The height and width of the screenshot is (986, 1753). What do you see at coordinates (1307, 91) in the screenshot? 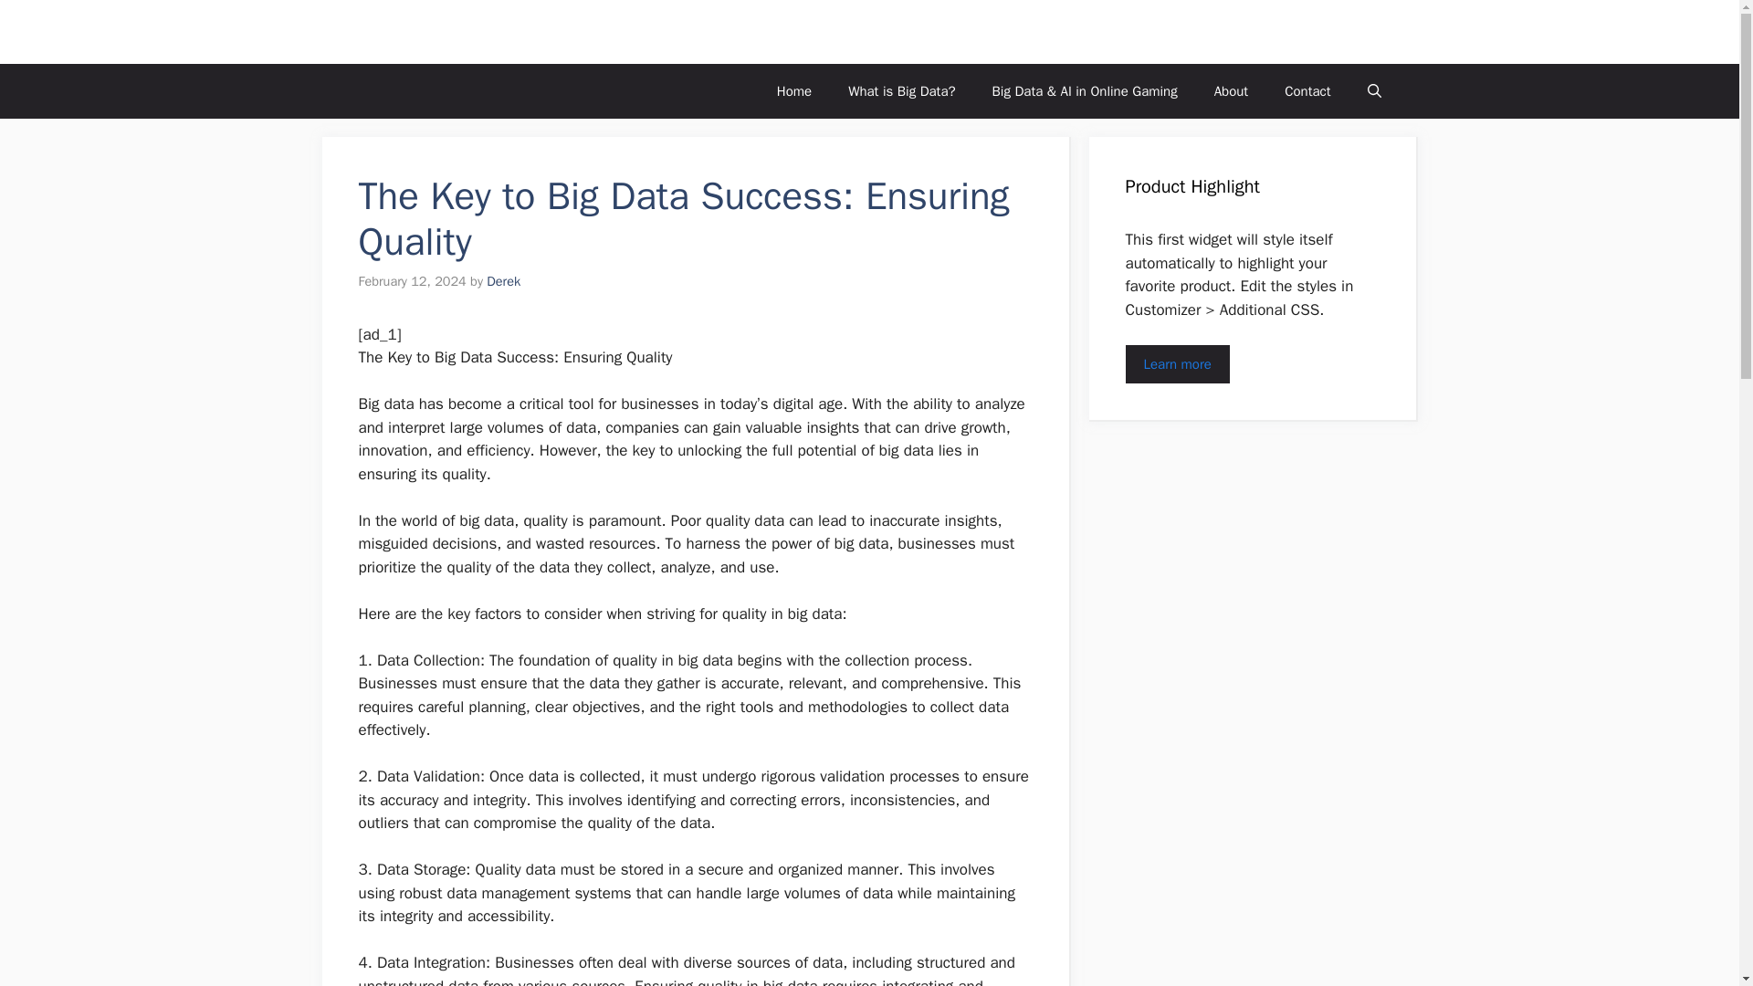
I see `Contact` at bounding box center [1307, 91].